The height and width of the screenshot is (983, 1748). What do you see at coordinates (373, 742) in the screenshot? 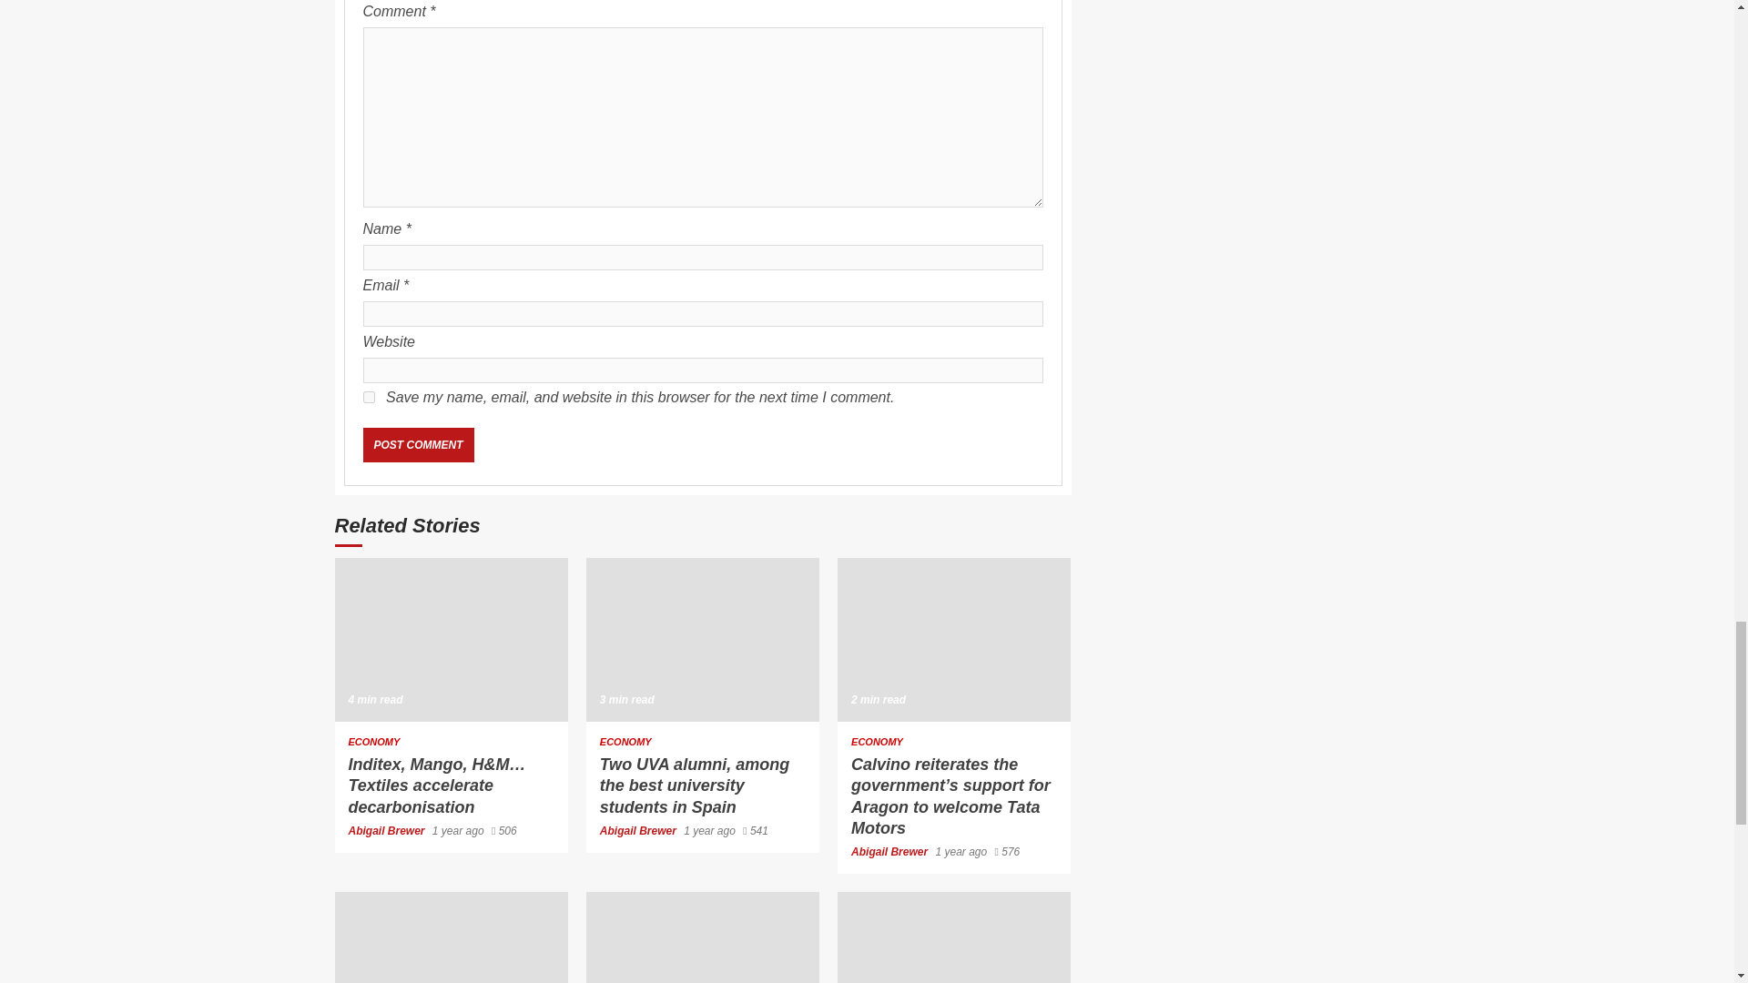
I see `ECONOMY` at bounding box center [373, 742].